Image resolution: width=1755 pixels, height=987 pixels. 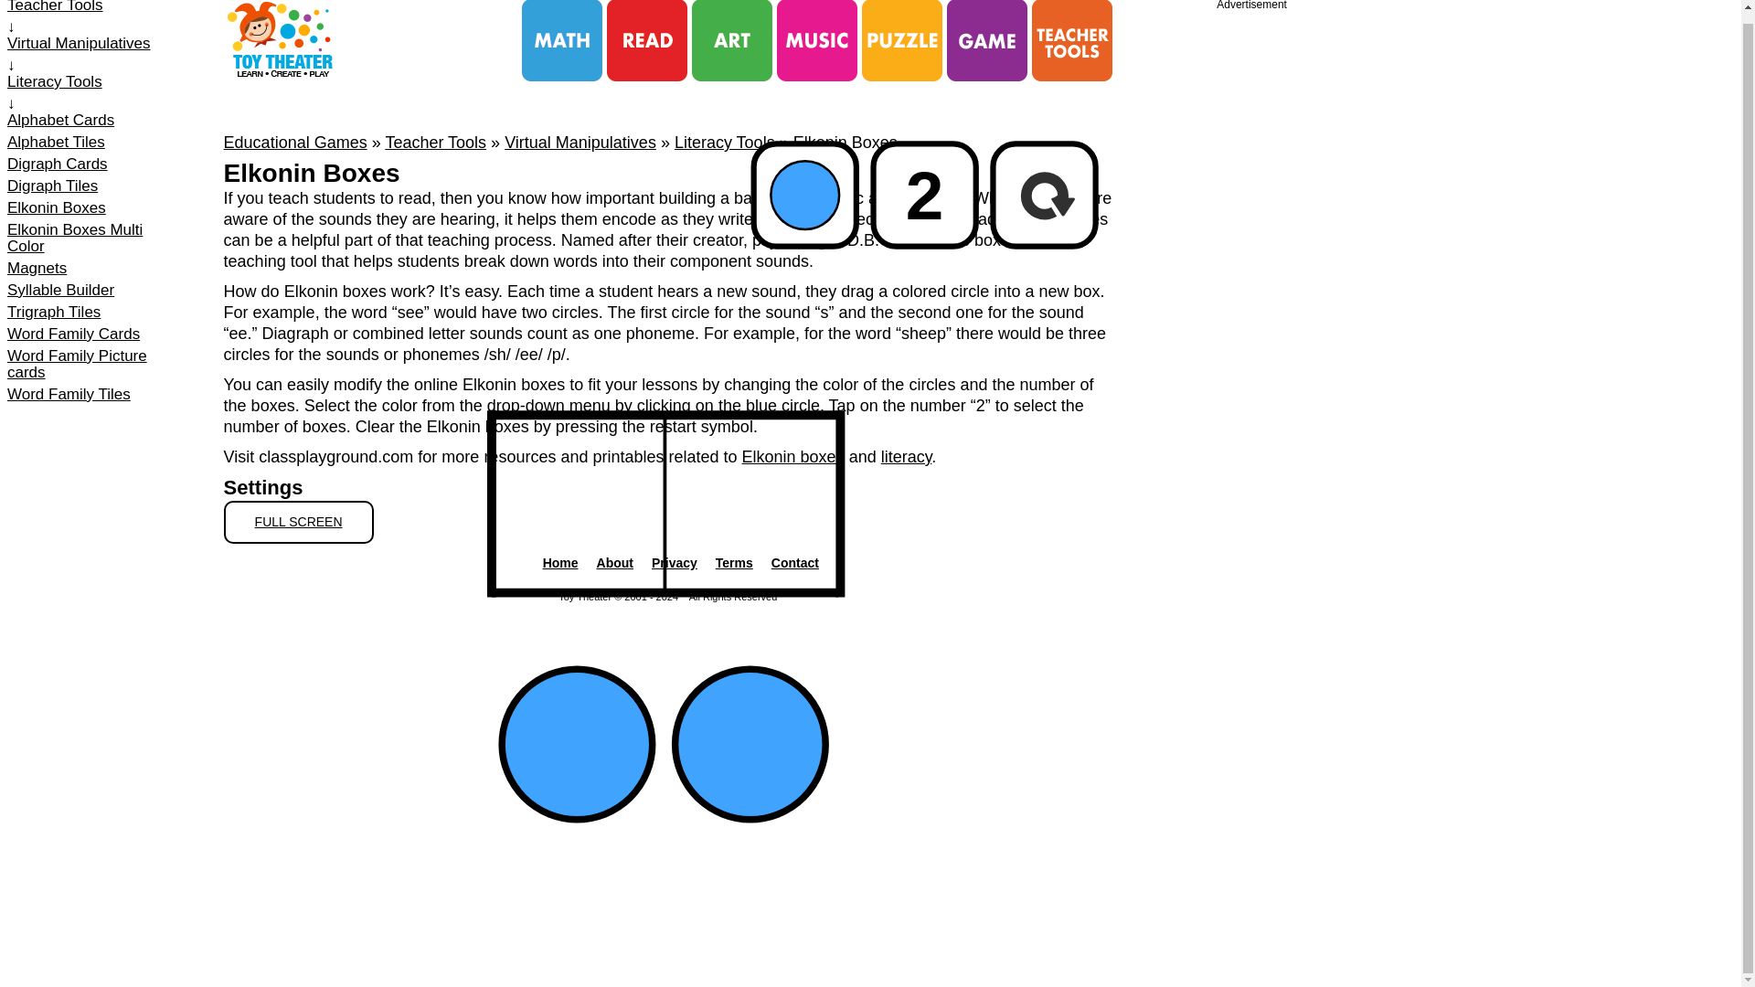 I want to click on Elkonin Boxes, so click(x=94, y=208).